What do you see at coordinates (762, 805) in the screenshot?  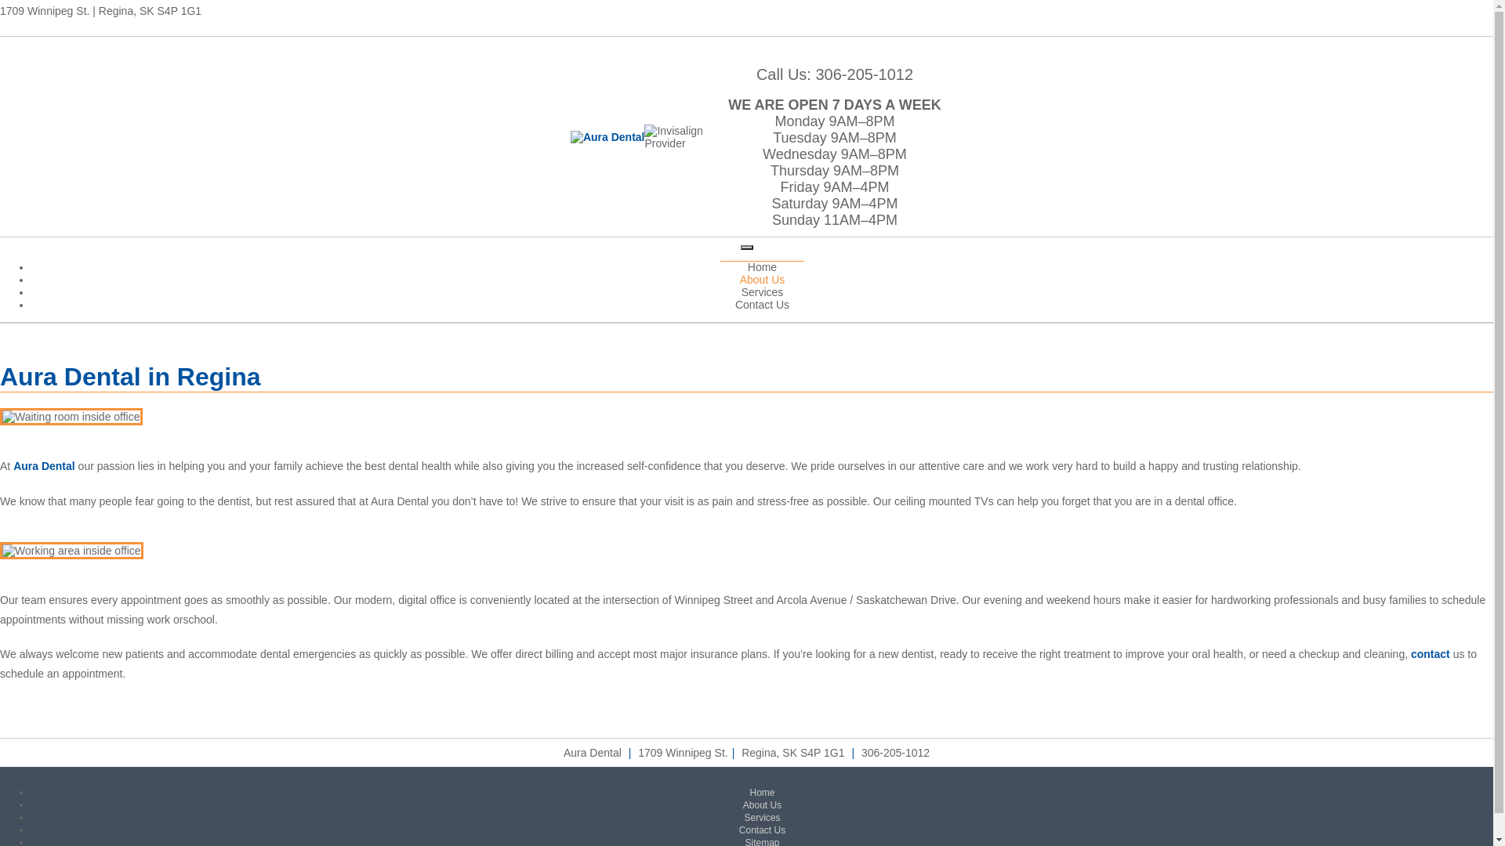 I see `About Us` at bounding box center [762, 805].